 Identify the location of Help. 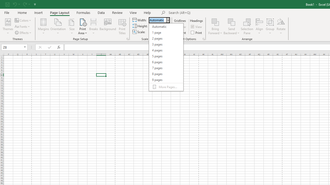
(147, 12).